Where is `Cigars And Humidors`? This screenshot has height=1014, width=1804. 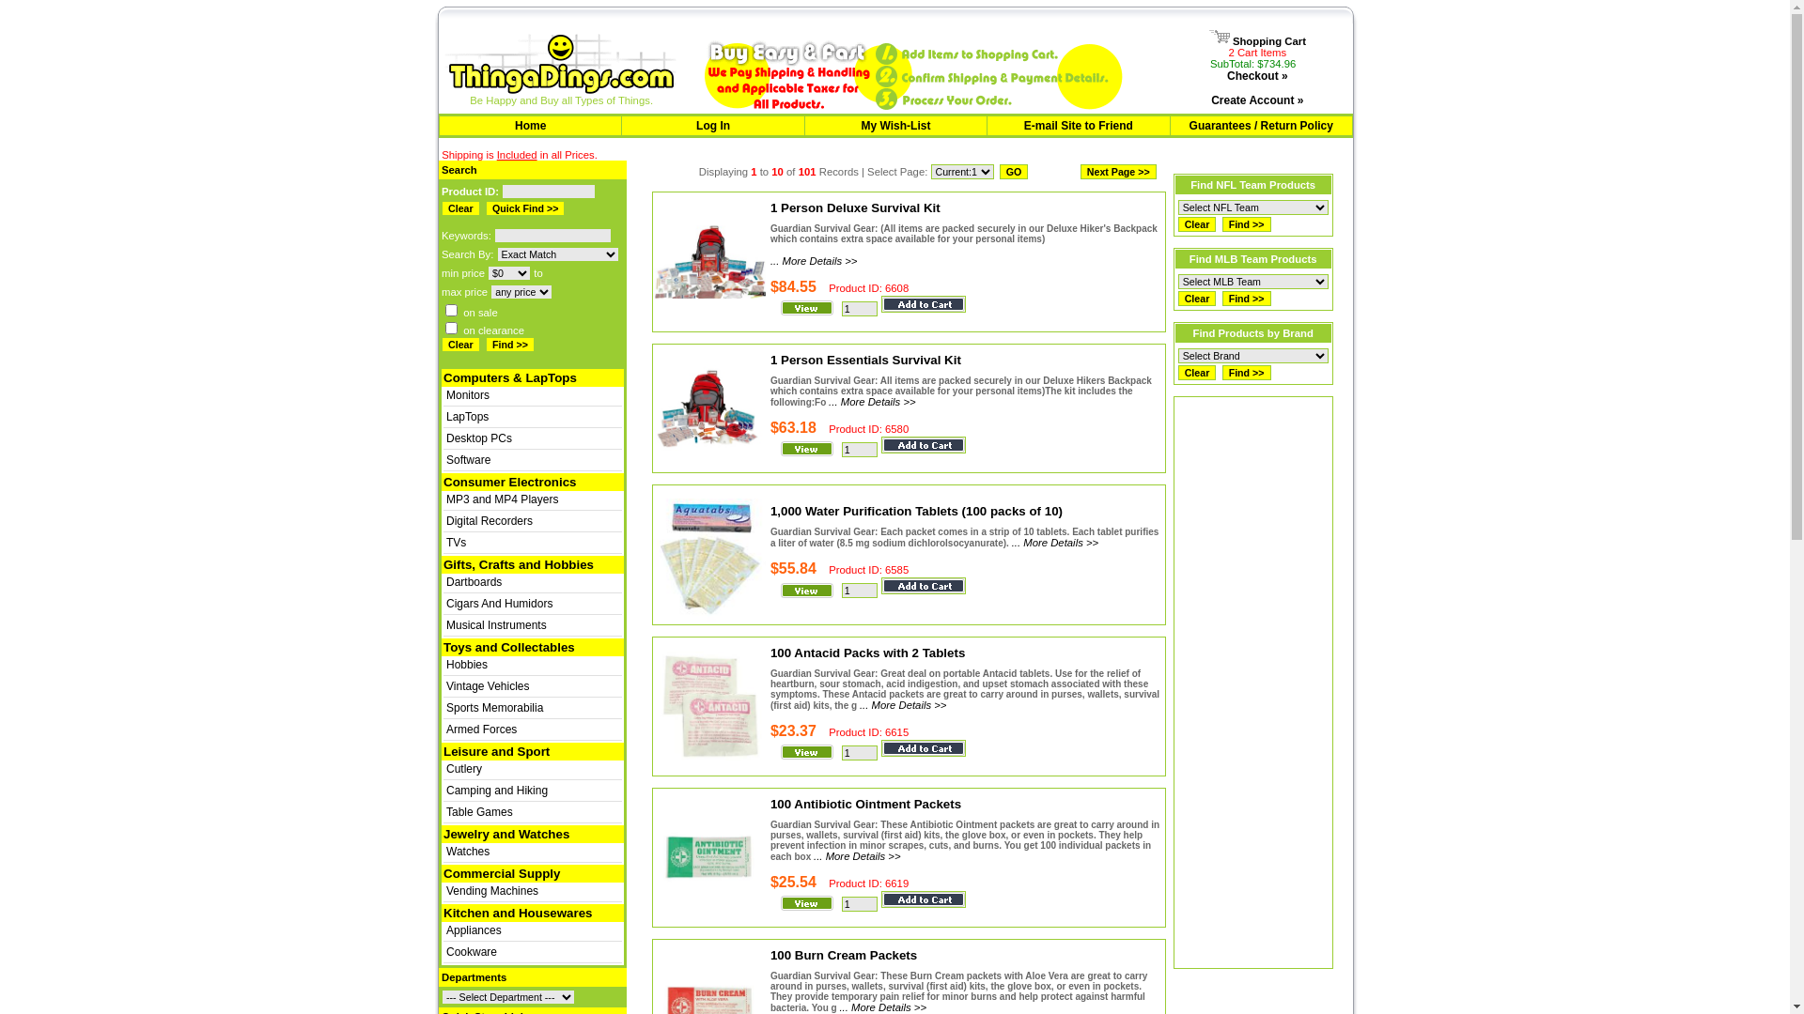
Cigars And Humidors is located at coordinates (500, 604).